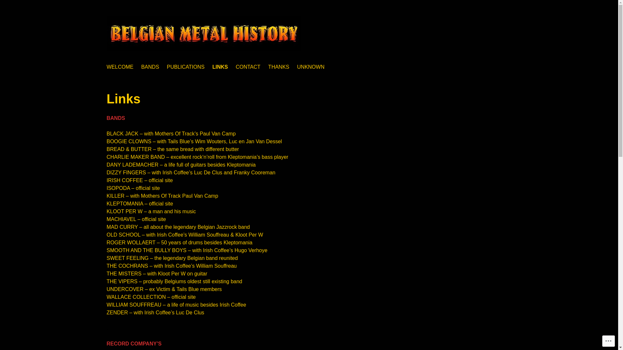 The image size is (623, 350). I want to click on BANDS, so click(150, 67).